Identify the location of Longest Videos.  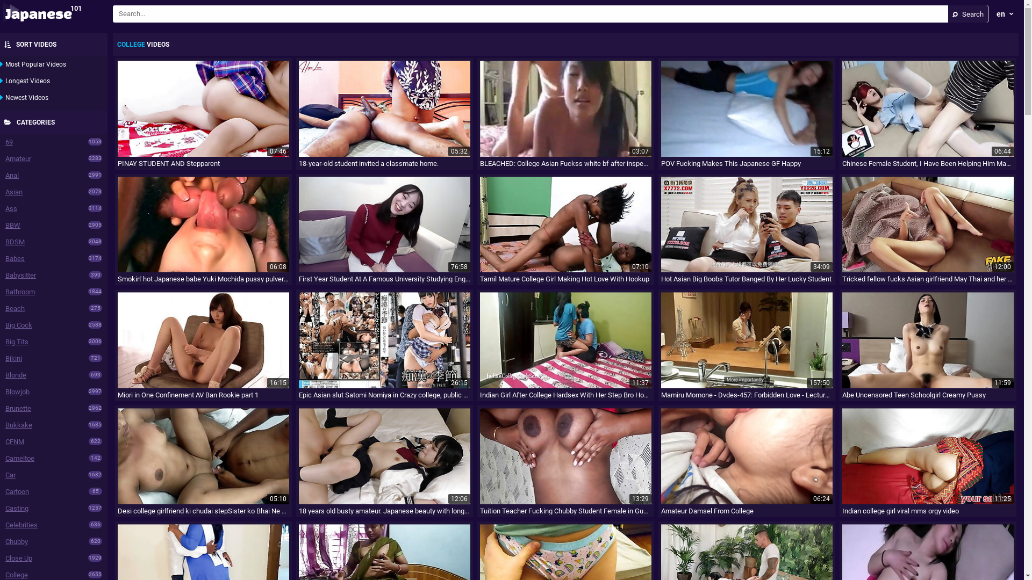
(28, 81).